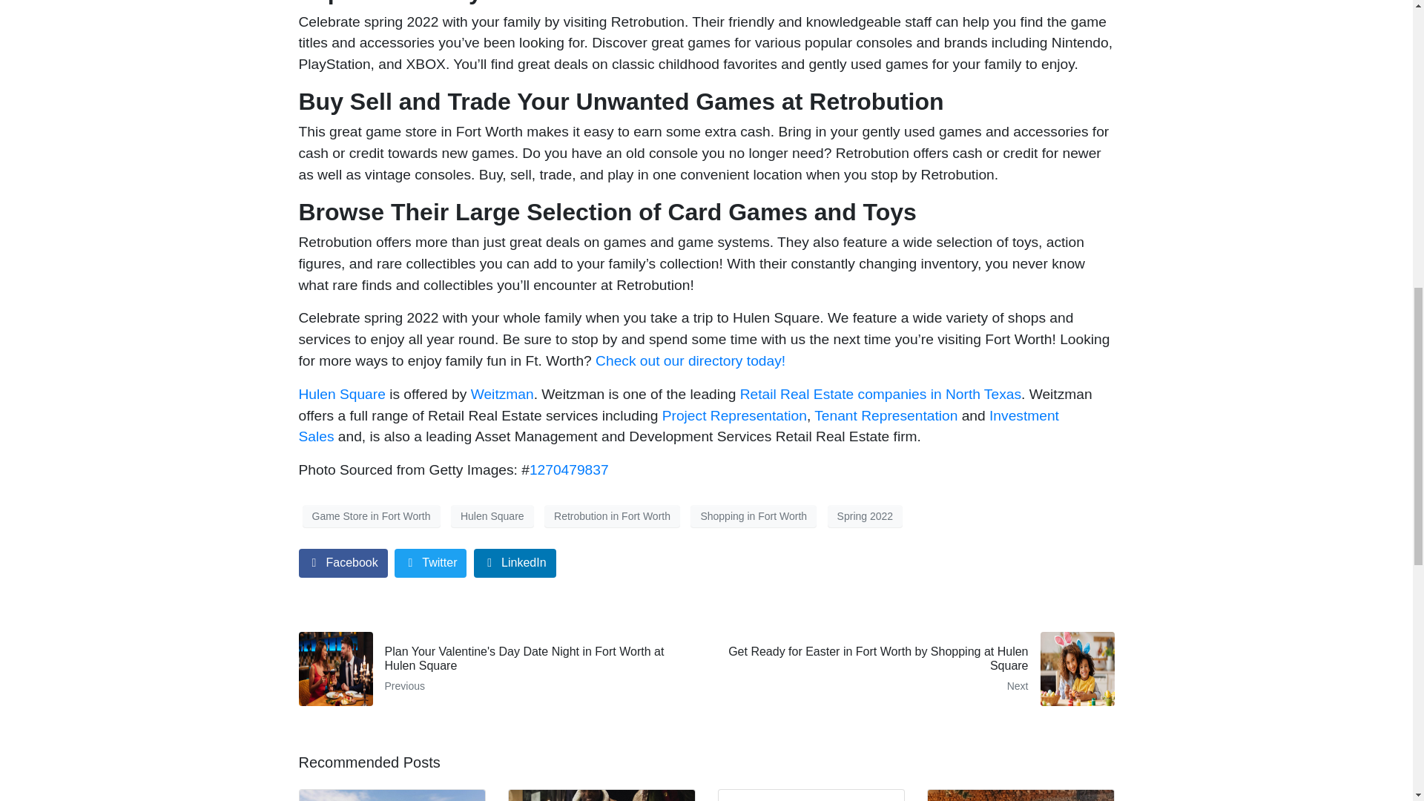  I want to click on Shopping in Fort Worth, so click(754, 516).